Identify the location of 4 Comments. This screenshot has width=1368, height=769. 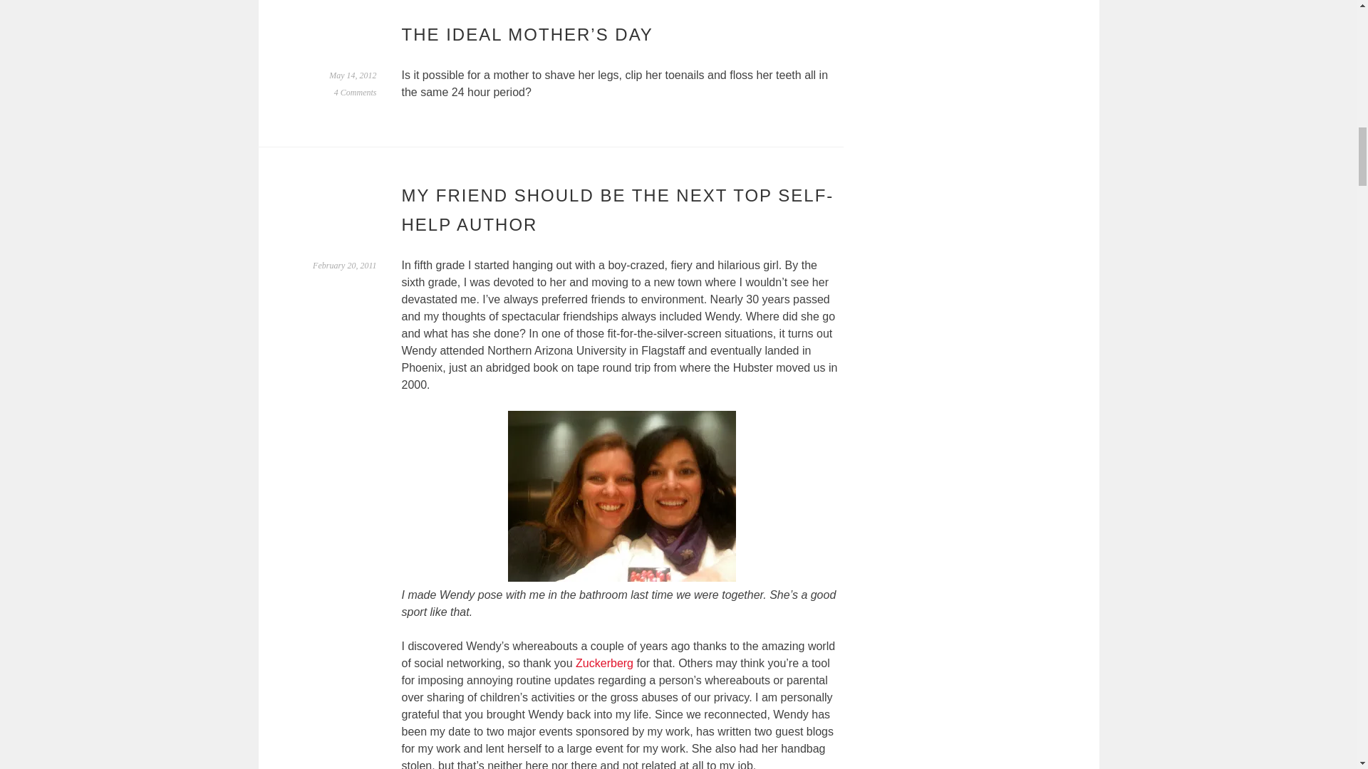
(355, 93).